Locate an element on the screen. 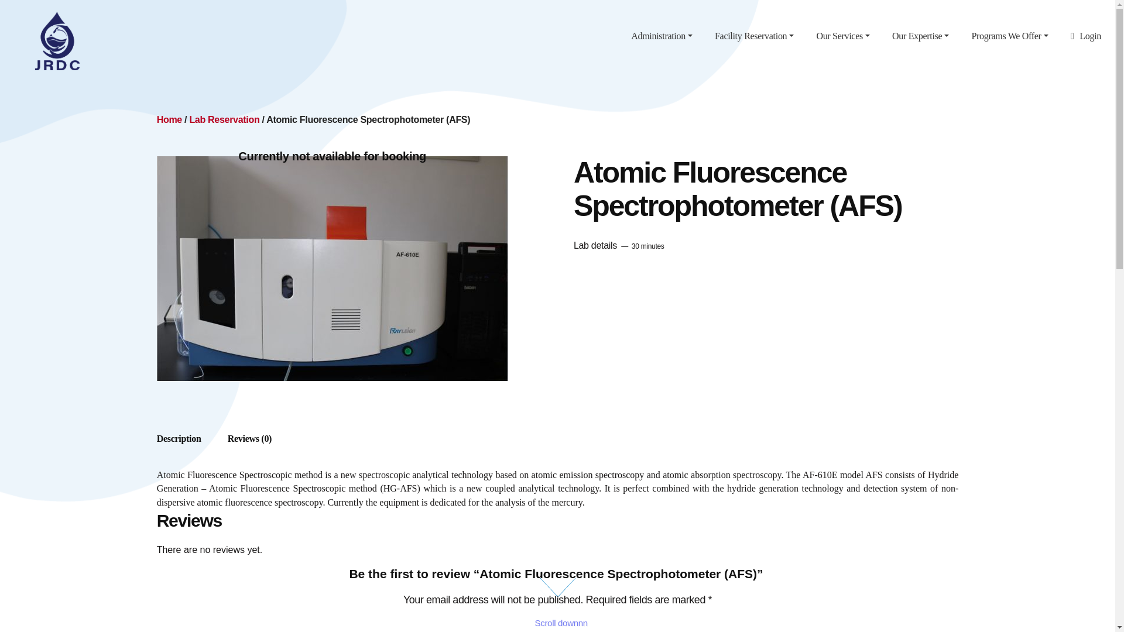 The width and height of the screenshot is (1124, 632). Our Services is located at coordinates (843, 36).